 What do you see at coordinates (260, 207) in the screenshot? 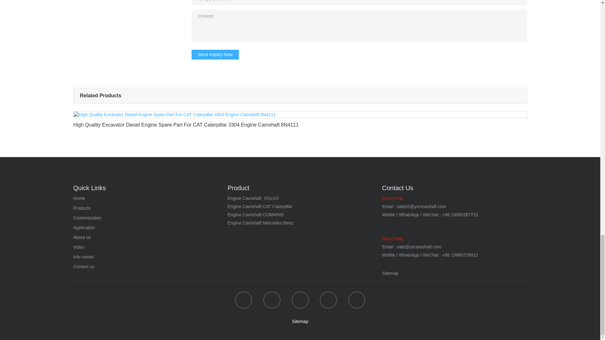
I see `Engine Camshaft CAT Caterpillar` at bounding box center [260, 207].